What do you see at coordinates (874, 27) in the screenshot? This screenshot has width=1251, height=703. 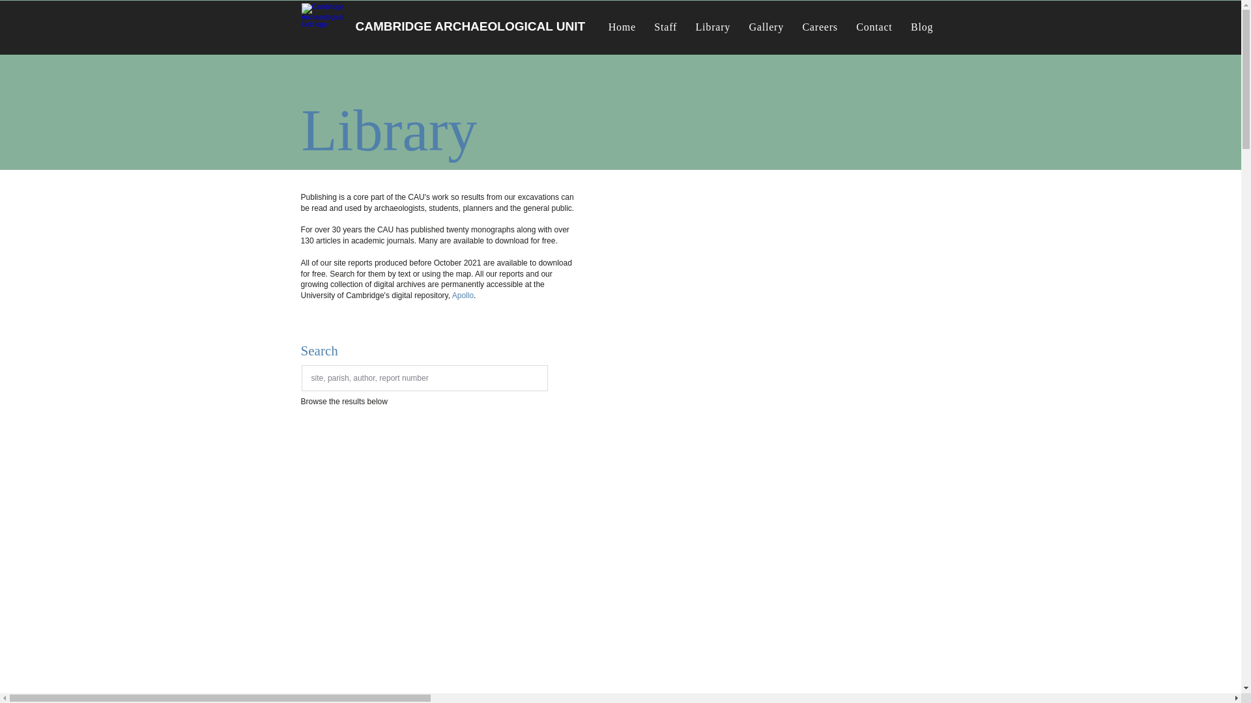 I see `Contact` at bounding box center [874, 27].